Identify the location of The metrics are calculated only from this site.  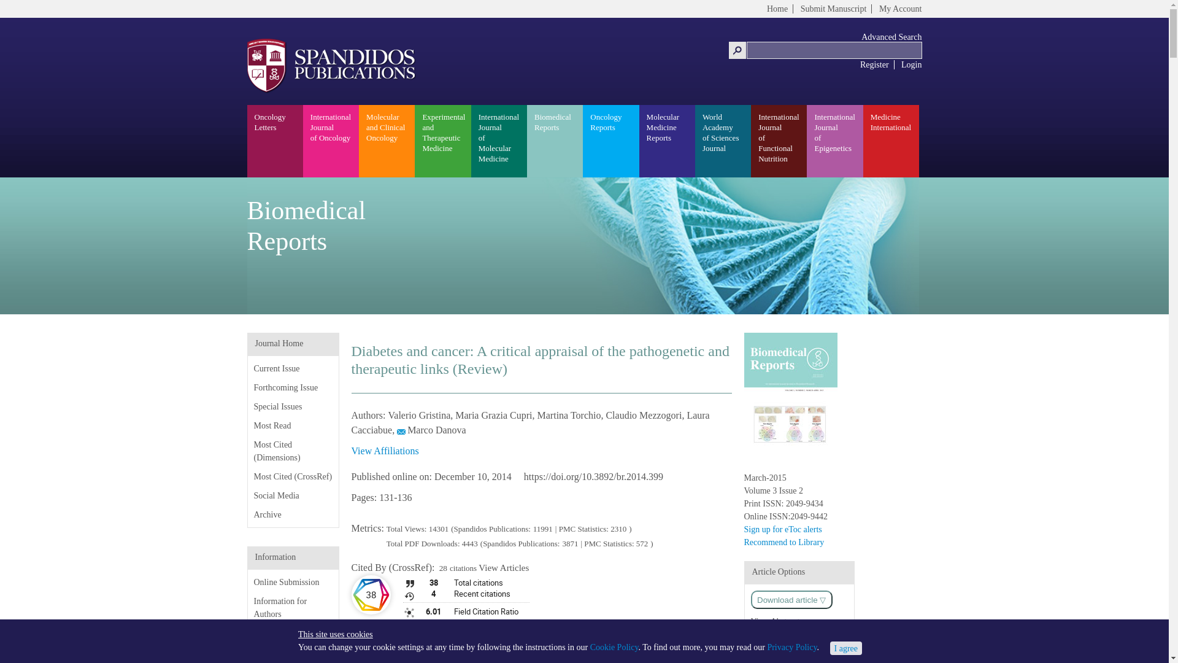
(407, 529).